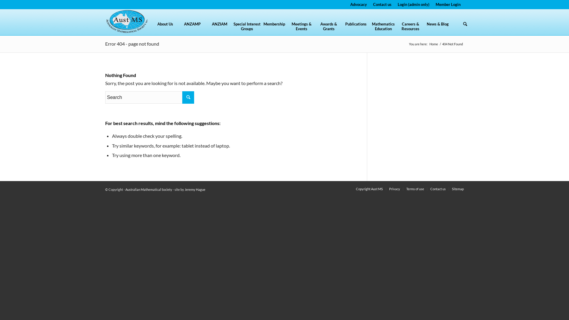 The width and height of the screenshot is (569, 320). What do you see at coordinates (383, 28) in the screenshot?
I see `Mathematics Education` at bounding box center [383, 28].